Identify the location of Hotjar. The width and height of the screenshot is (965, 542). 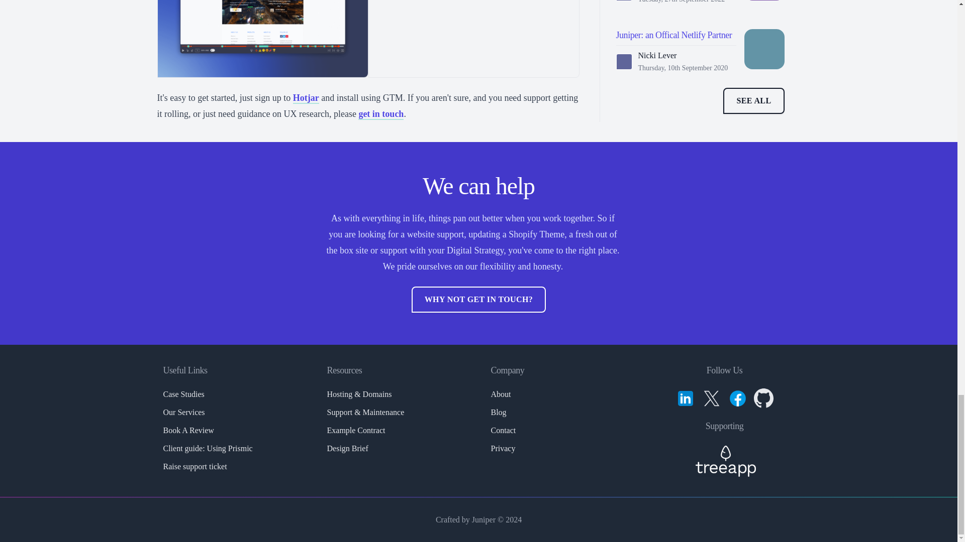
(306, 98).